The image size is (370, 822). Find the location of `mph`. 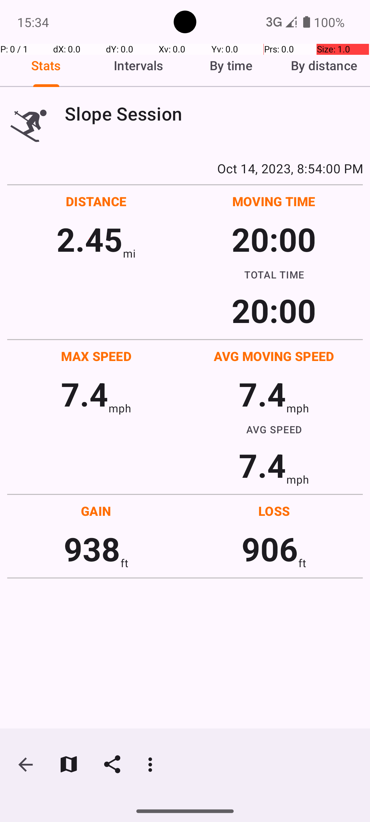

mph is located at coordinates (120, 408).